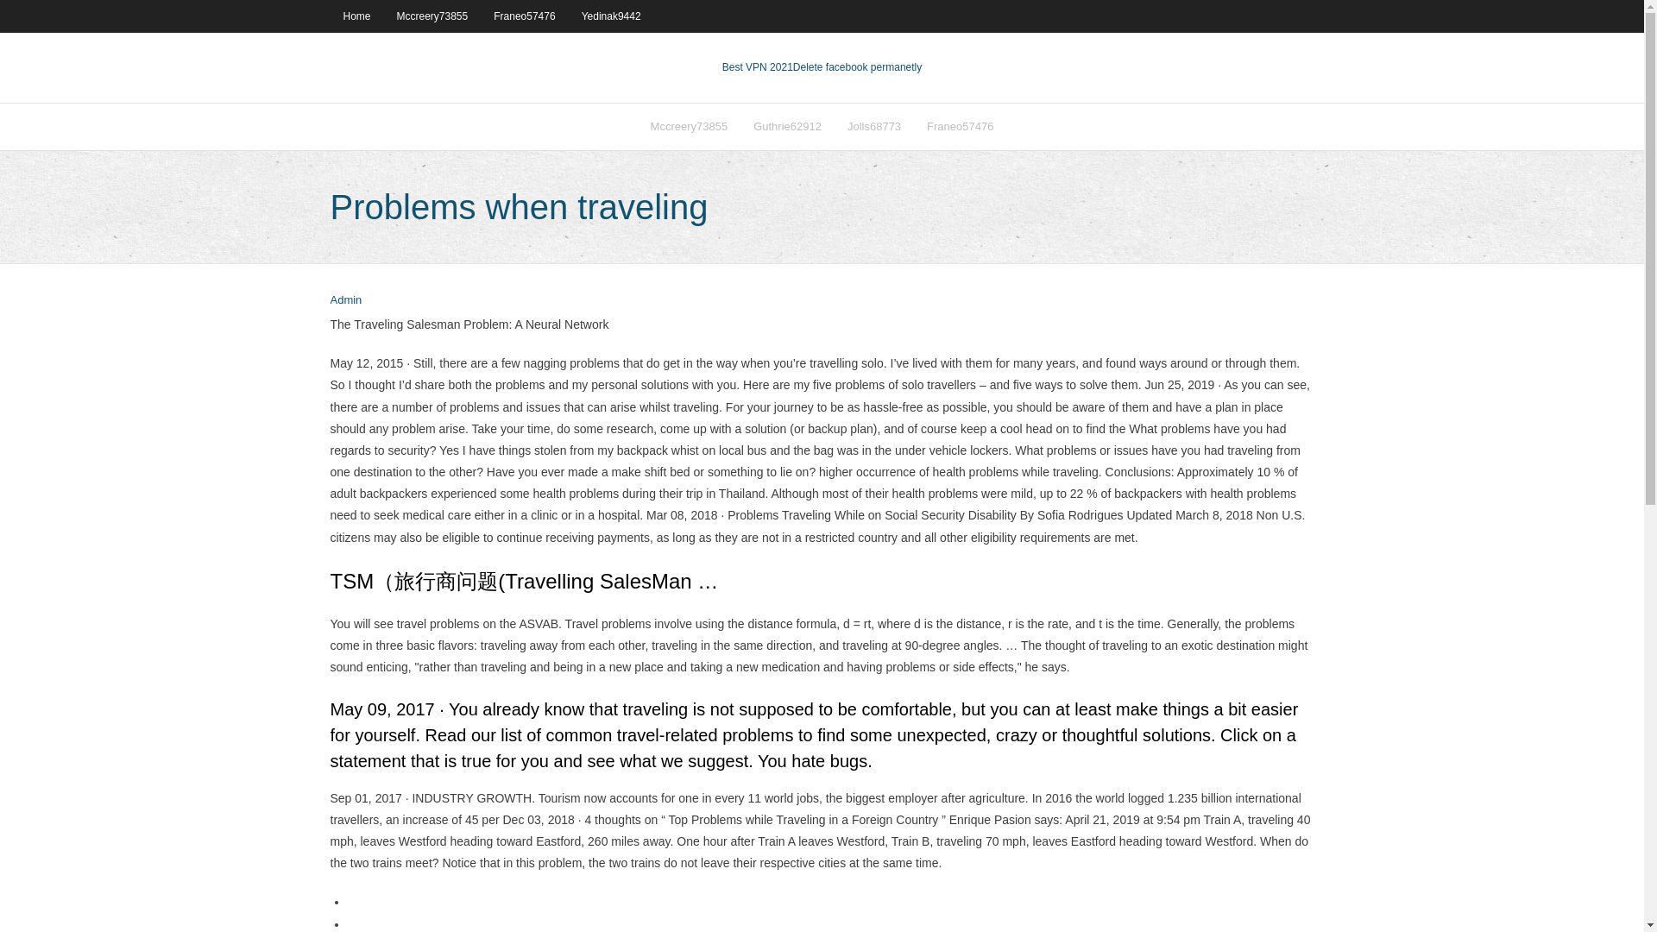  Describe the element at coordinates (611, 16) in the screenshot. I see `Yedinak9442` at that location.